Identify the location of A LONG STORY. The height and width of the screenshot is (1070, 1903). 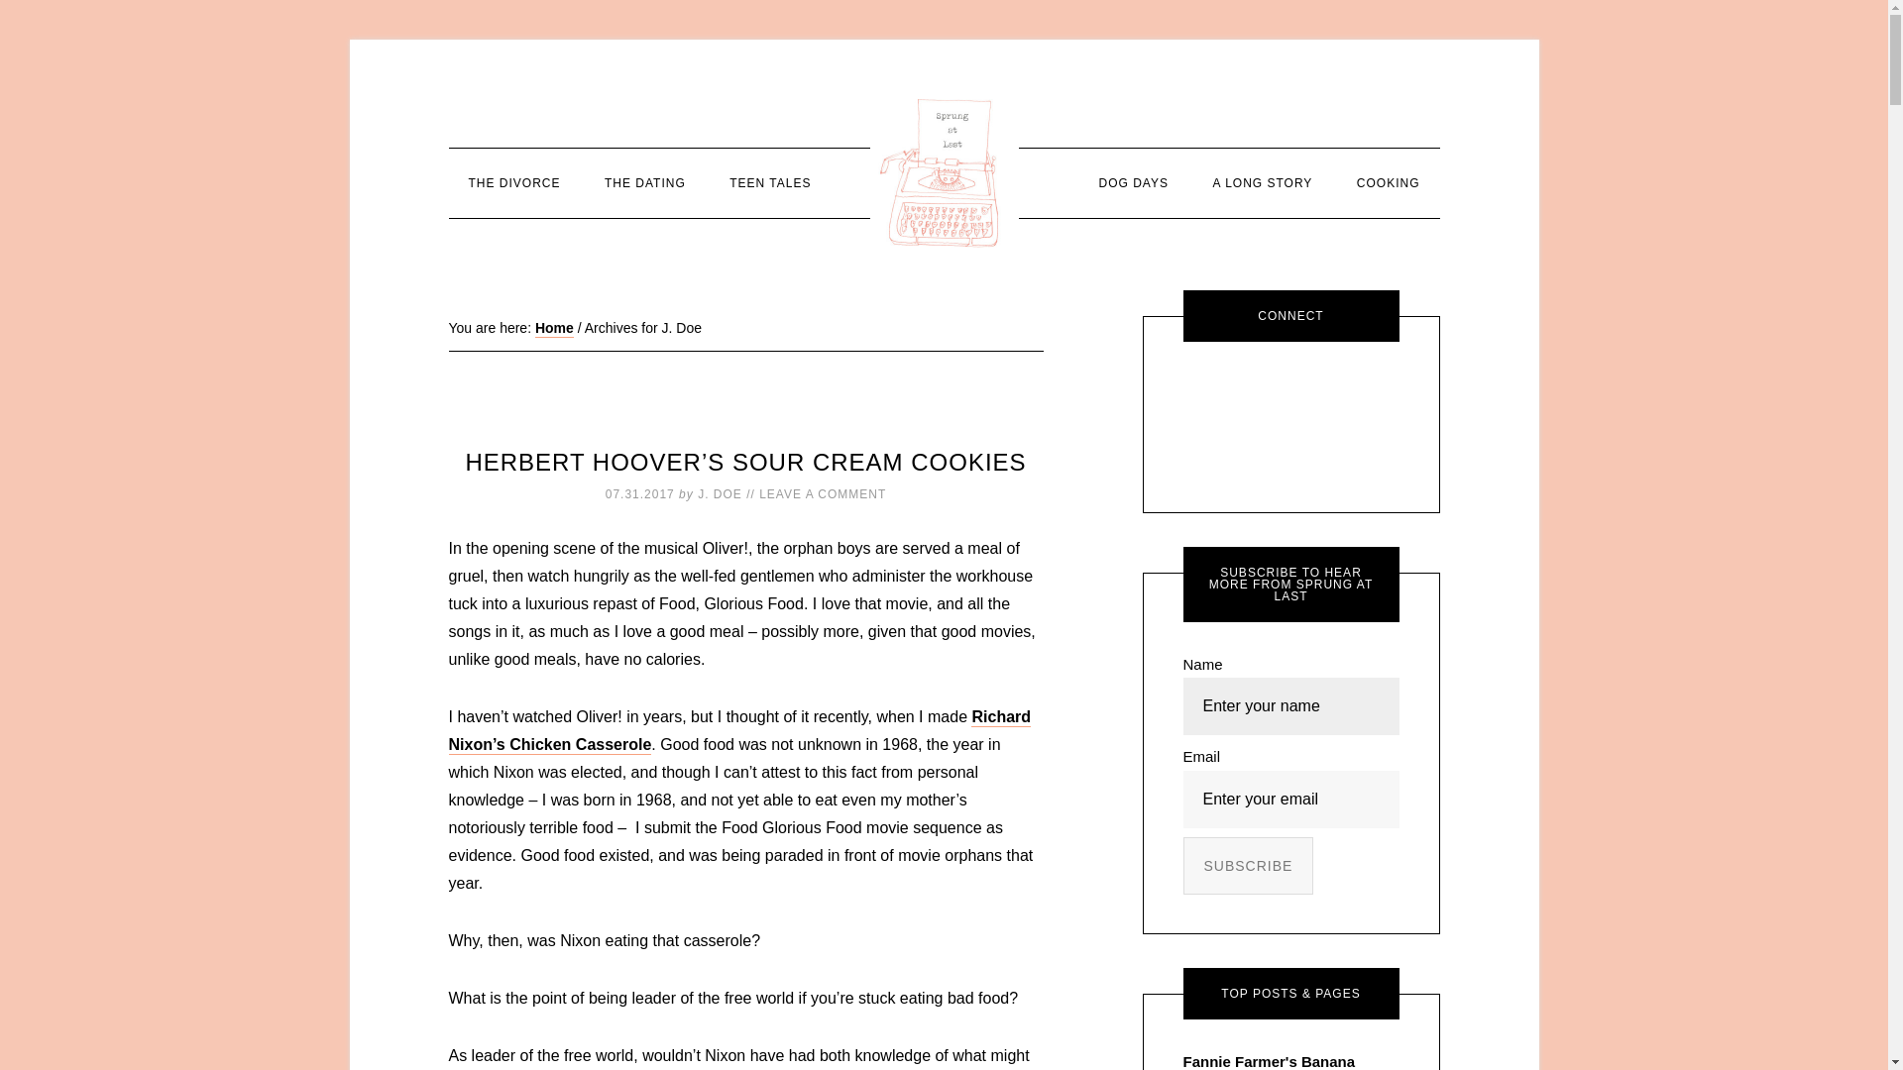
(1263, 183).